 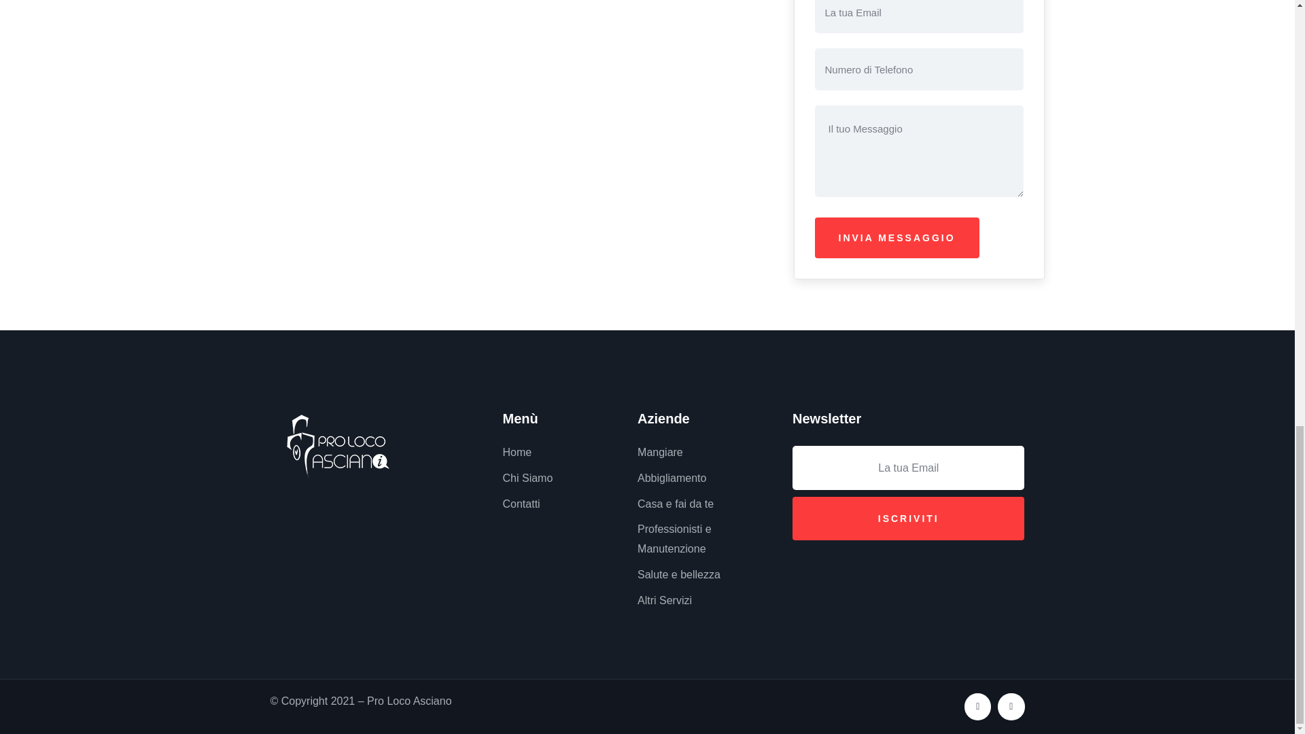 What do you see at coordinates (908, 518) in the screenshot?
I see `Iscriviti` at bounding box center [908, 518].